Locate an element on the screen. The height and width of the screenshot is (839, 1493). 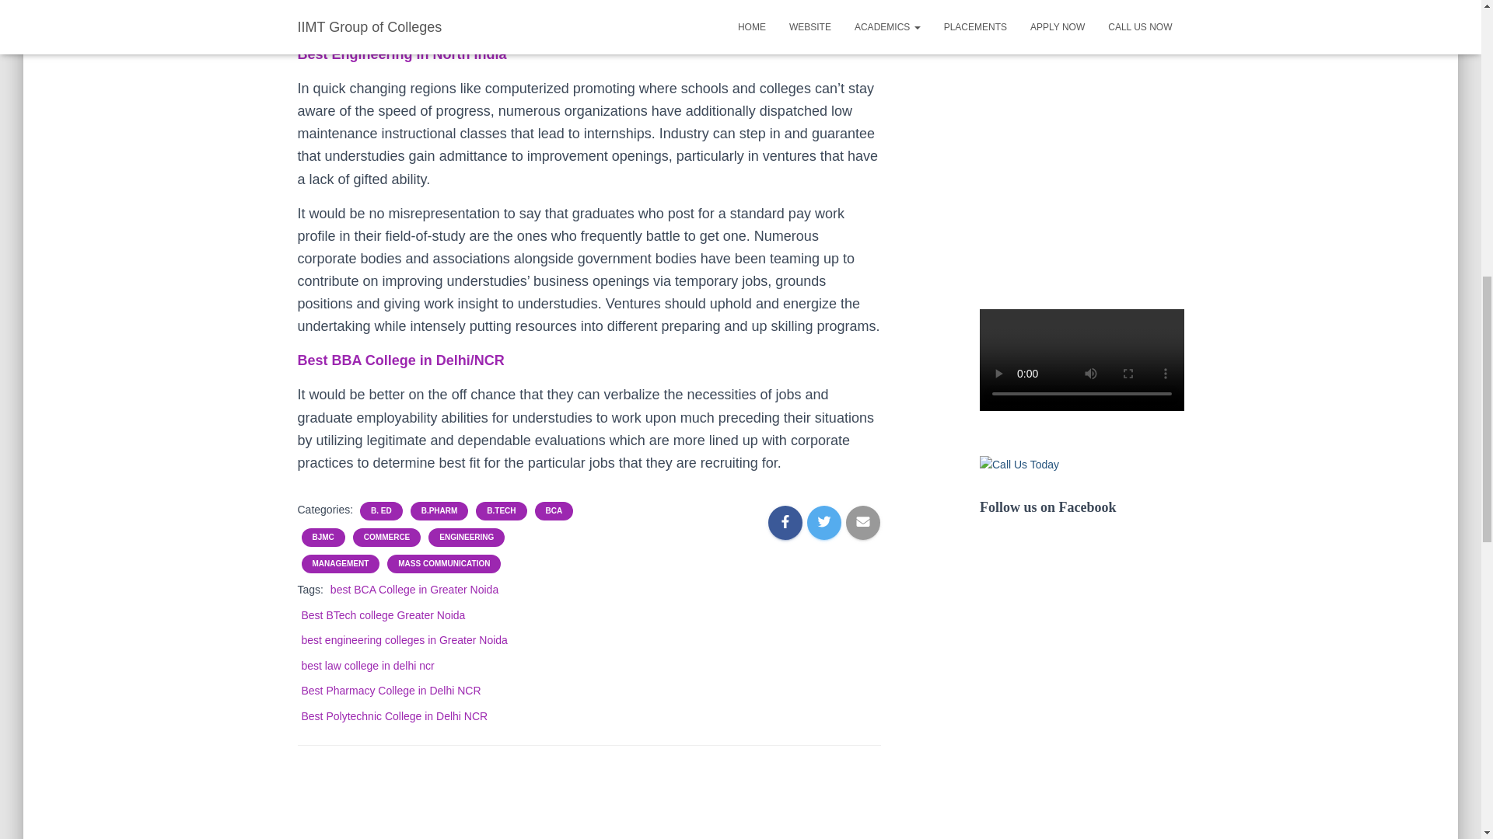
best engineering colleges in Greater Noida is located at coordinates (404, 640).